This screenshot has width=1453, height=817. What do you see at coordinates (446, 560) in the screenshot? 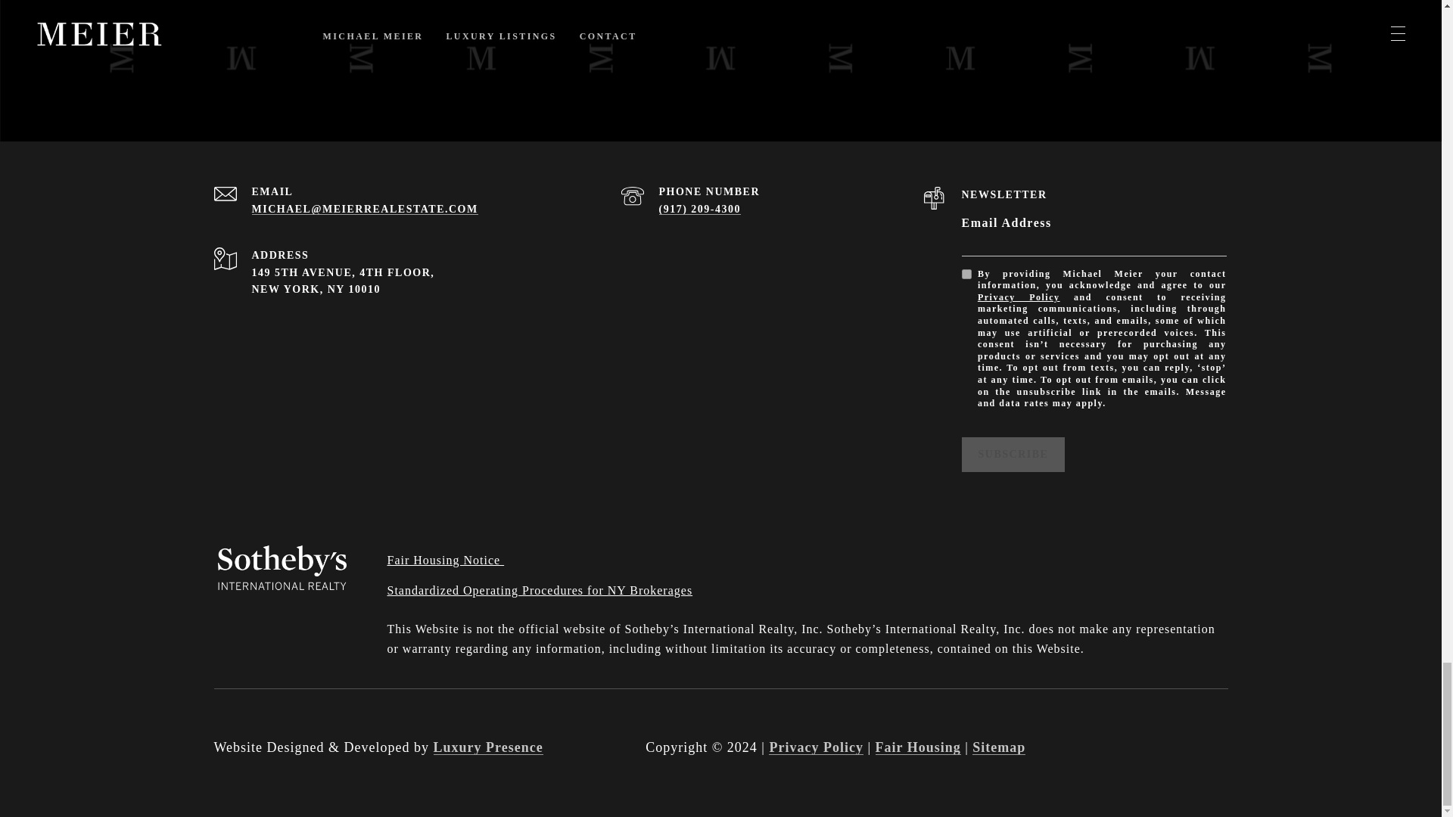
I see `Fair Housing Notice ` at bounding box center [446, 560].